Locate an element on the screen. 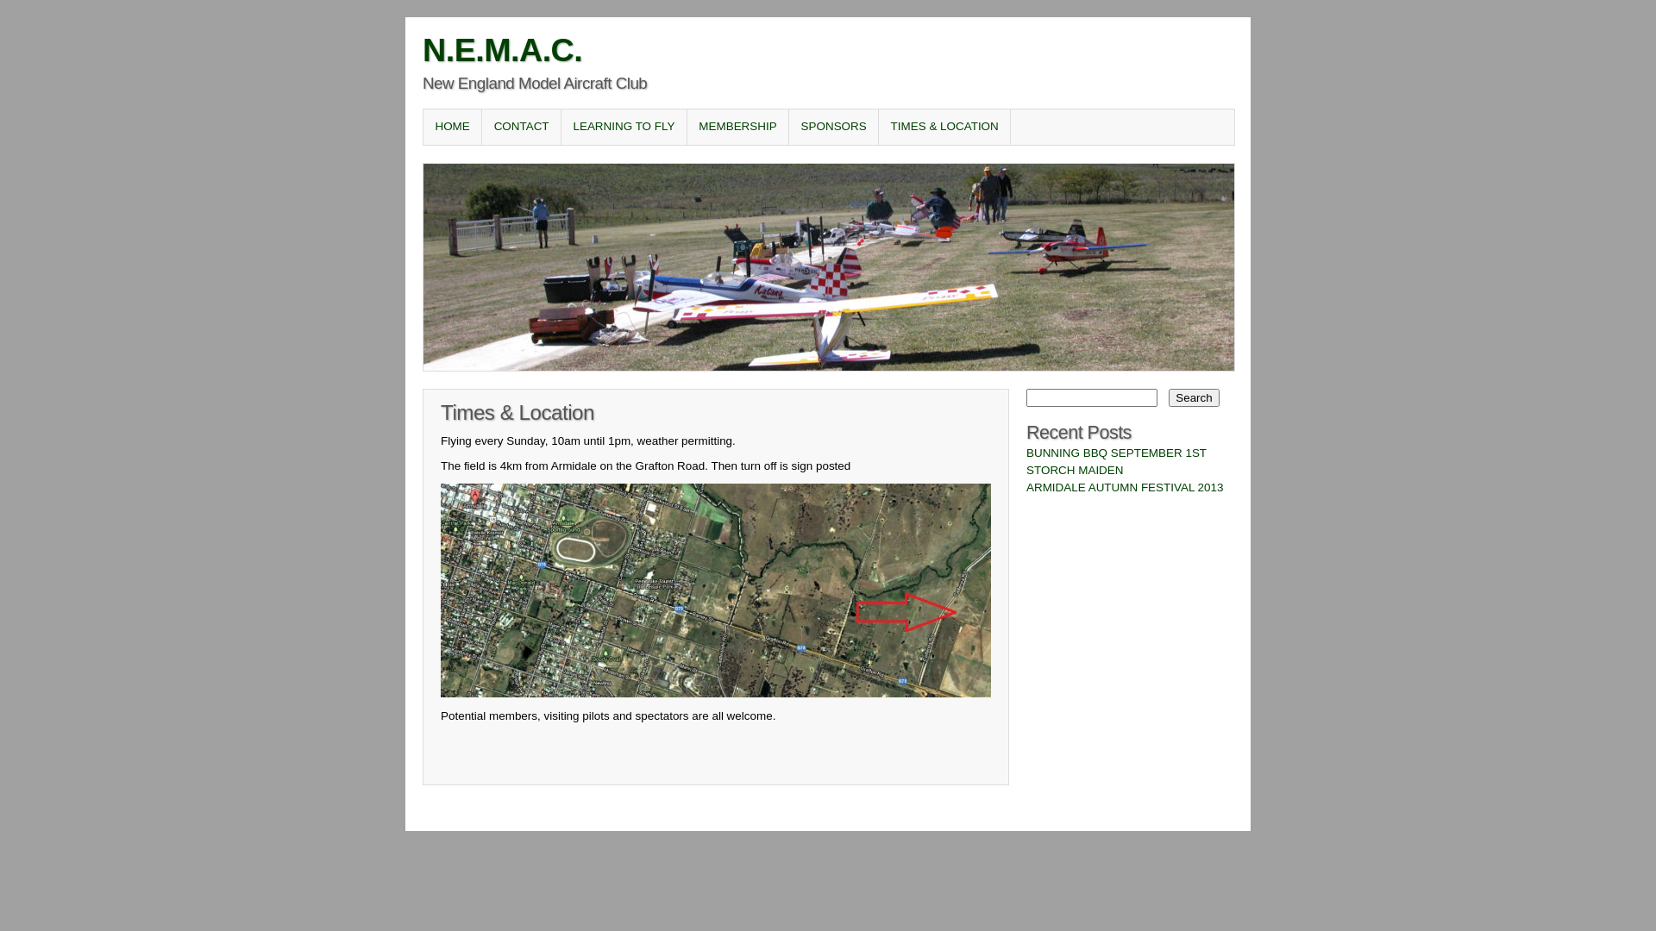  LEARNING TO FLY is located at coordinates (624, 127).